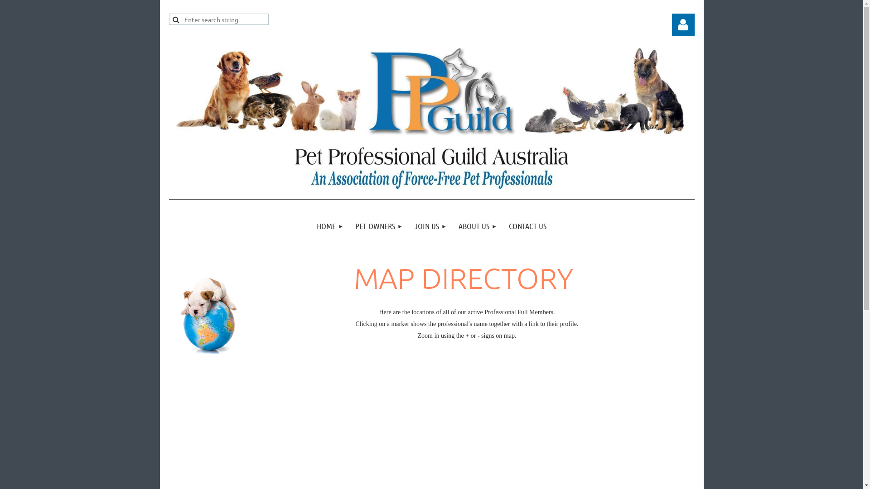  What do you see at coordinates (430, 226) in the screenshot?
I see `JOIN US` at bounding box center [430, 226].